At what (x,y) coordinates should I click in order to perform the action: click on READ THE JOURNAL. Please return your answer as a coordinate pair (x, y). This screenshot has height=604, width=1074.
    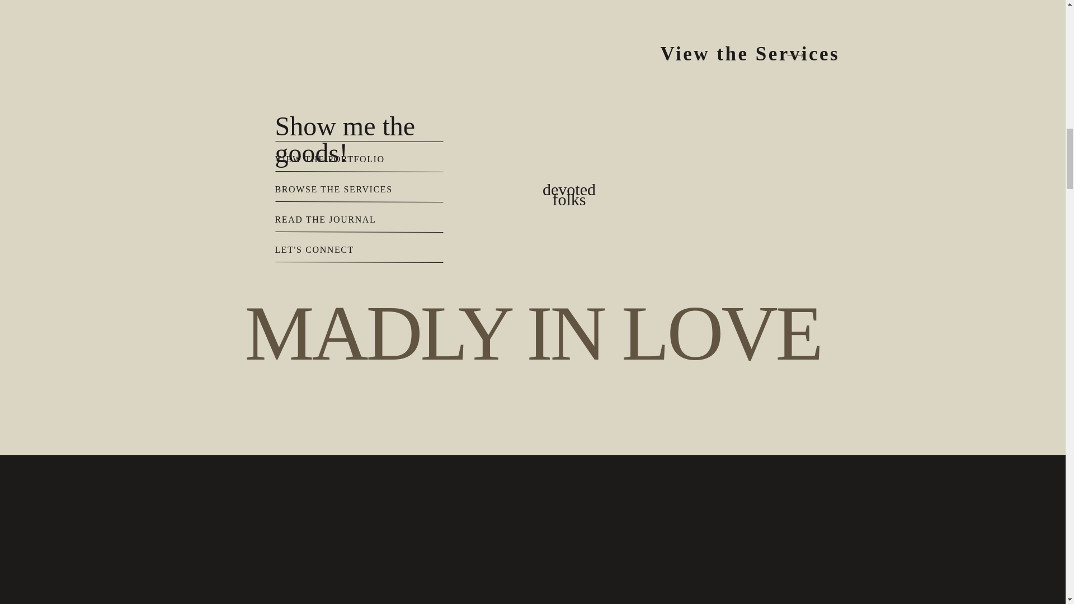
    Looking at the image, I should click on (383, 219).